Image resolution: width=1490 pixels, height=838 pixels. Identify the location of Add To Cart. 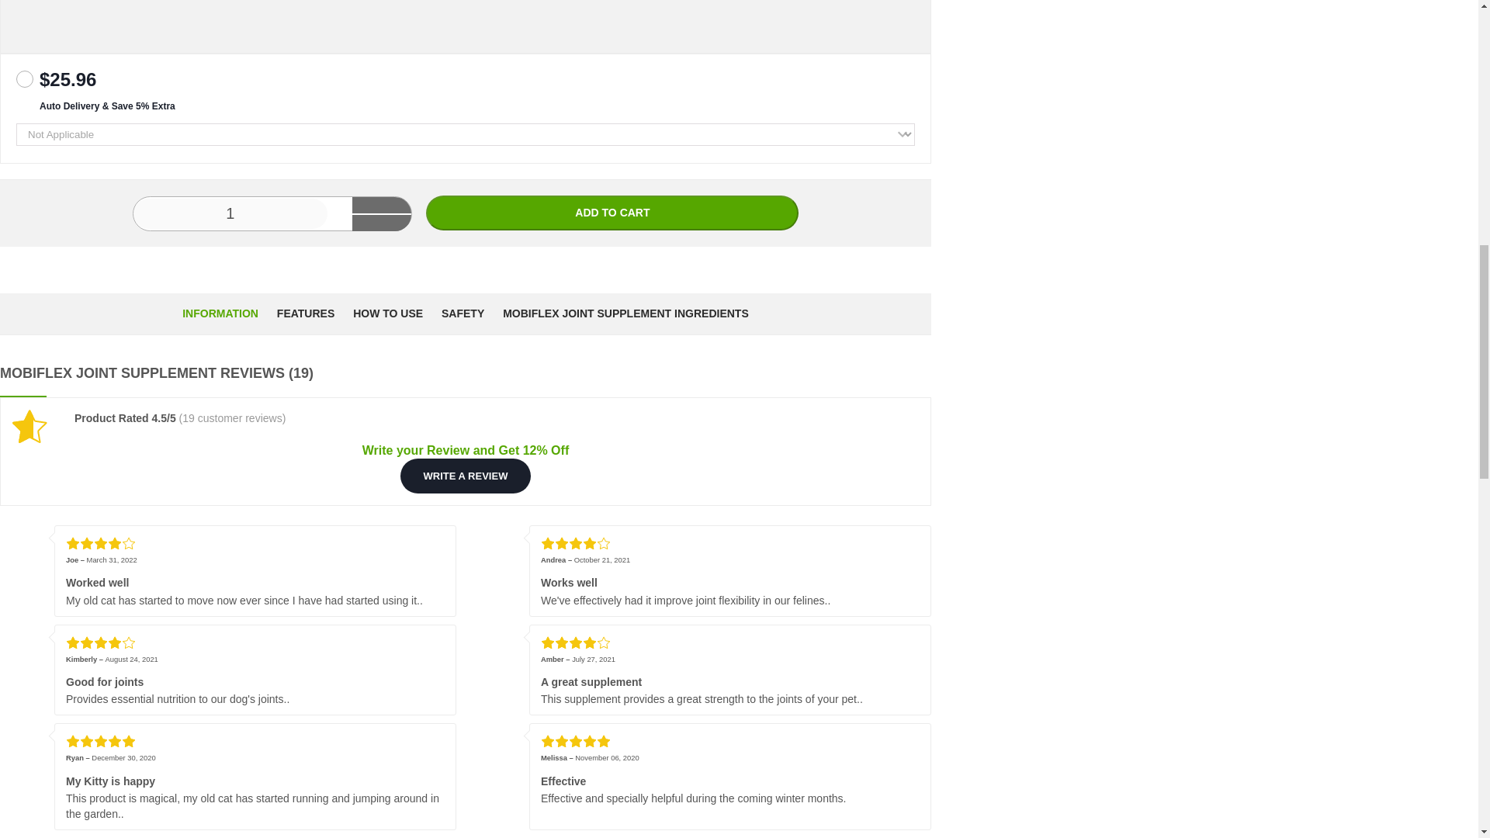
(612, 213).